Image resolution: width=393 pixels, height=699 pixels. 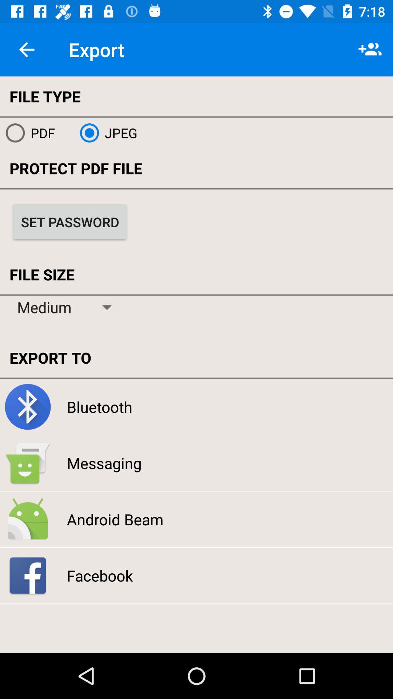 What do you see at coordinates (370, 50) in the screenshot?
I see `select the icon to the right of export item` at bounding box center [370, 50].